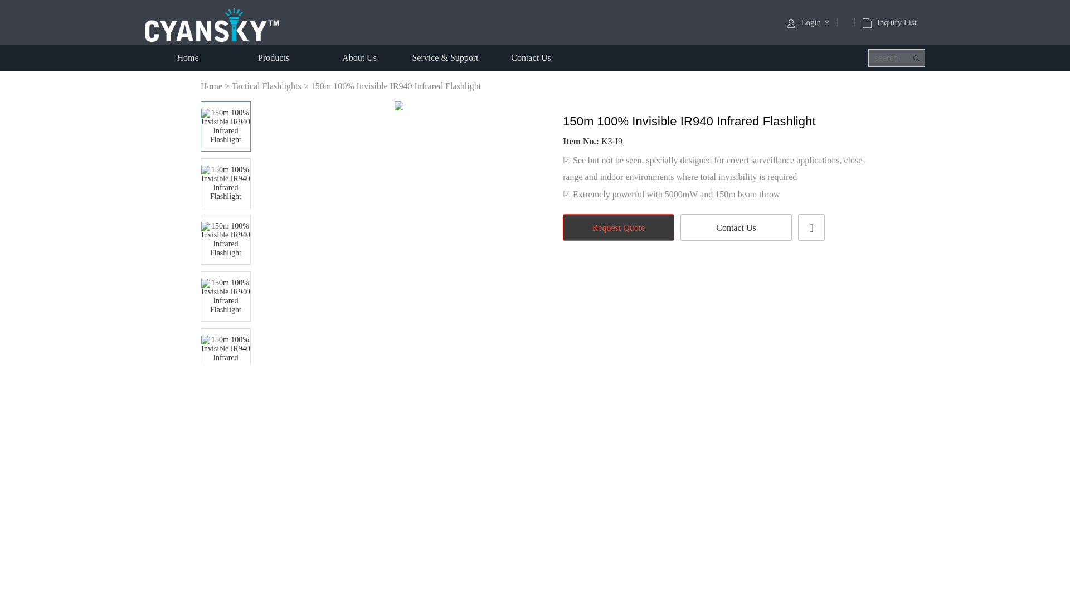 The width and height of the screenshot is (1070, 602). I want to click on Products, so click(274, 57).